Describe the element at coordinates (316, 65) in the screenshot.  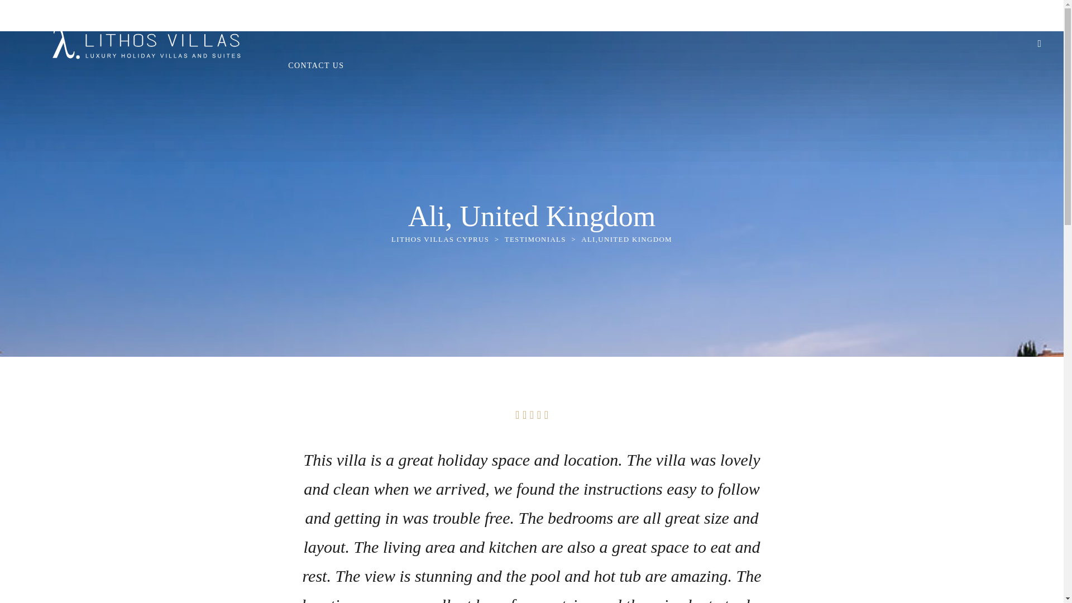
I see `CONTACT US` at that location.